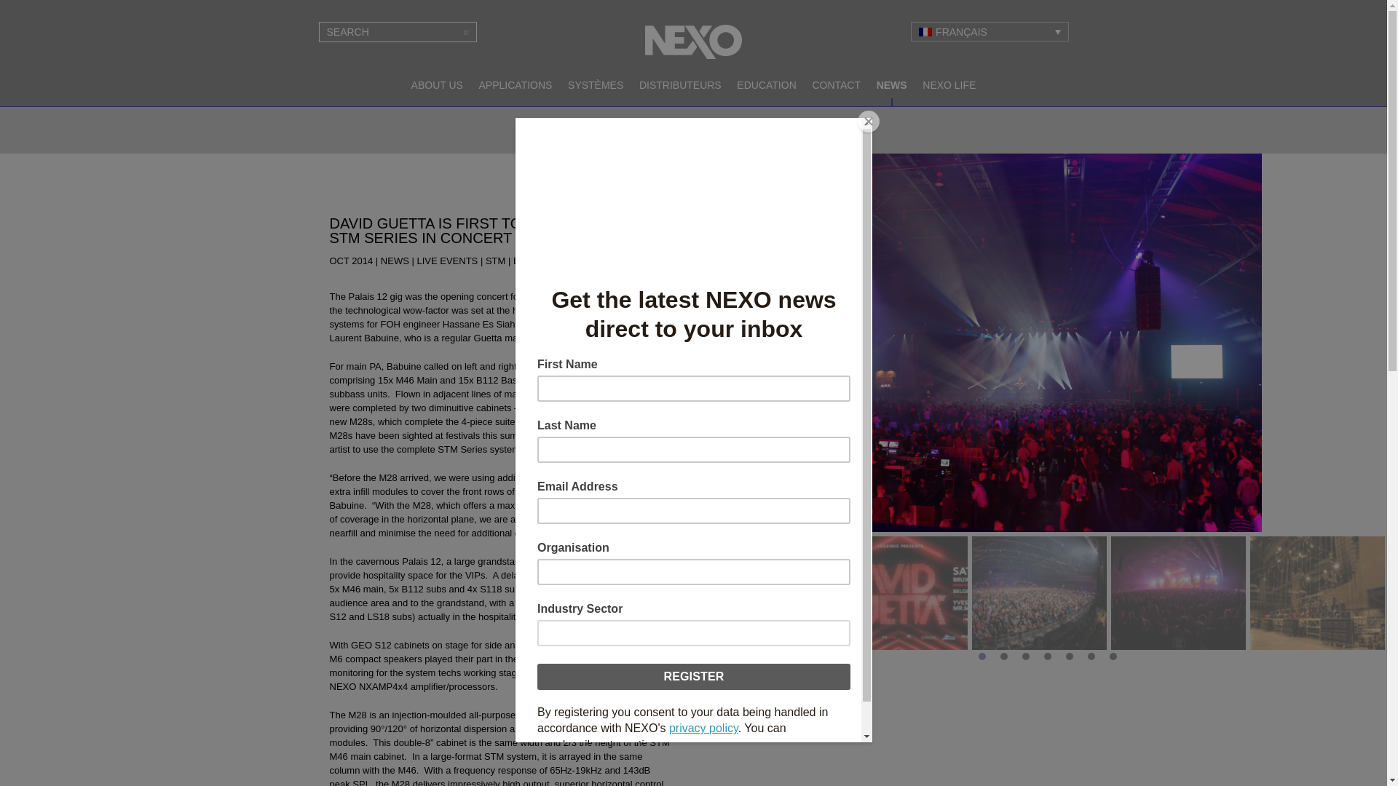 This screenshot has height=786, width=1398. What do you see at coordinates (516, 86) in the screenshot?
I see `APPLICATIONS` at bounding box center [516, 86].